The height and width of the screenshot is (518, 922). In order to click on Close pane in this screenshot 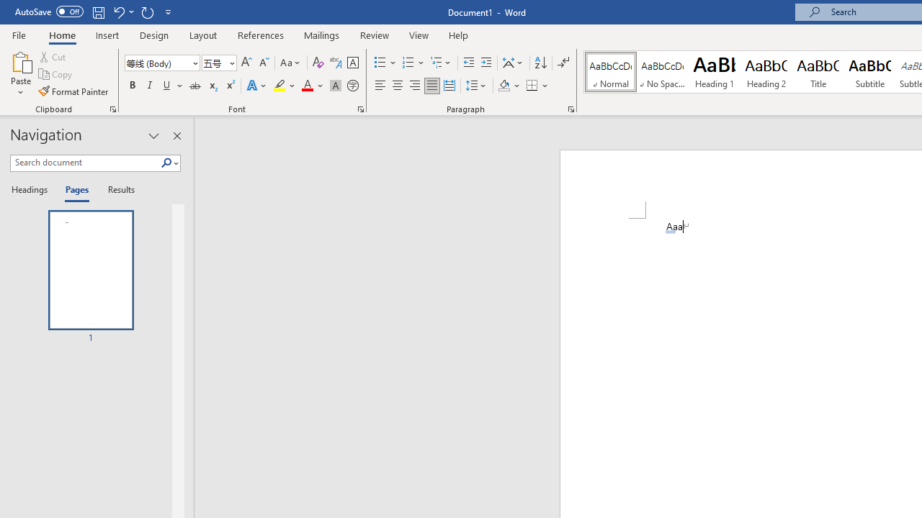, I will do `click(177, 135)`.